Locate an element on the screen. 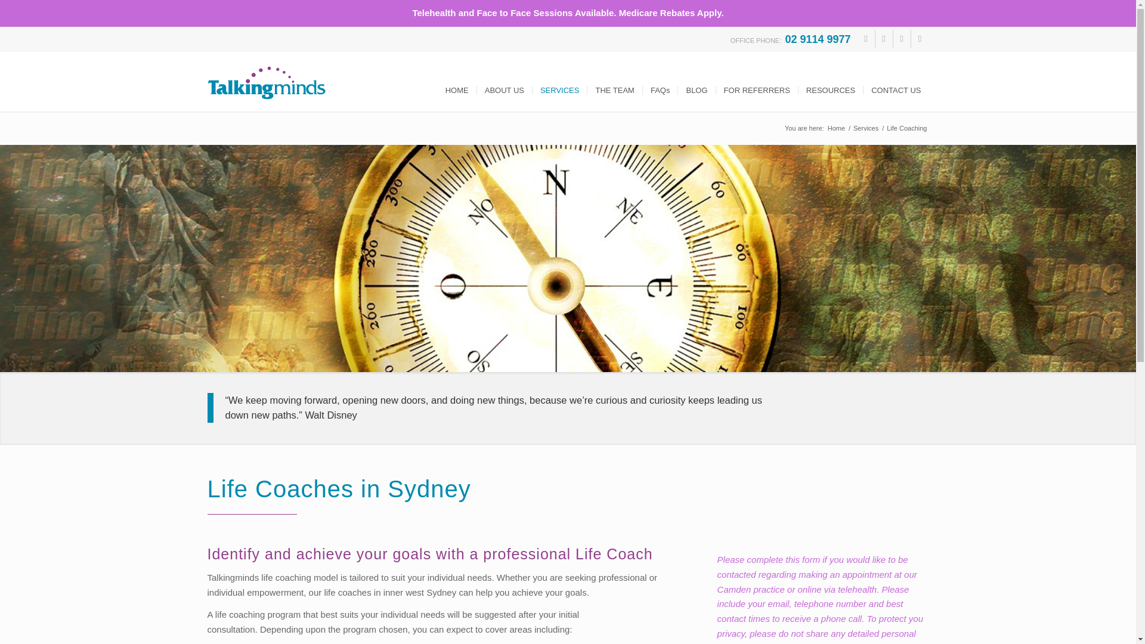 The image size is (1145, 644). Services is located at coordinates (866, 128).